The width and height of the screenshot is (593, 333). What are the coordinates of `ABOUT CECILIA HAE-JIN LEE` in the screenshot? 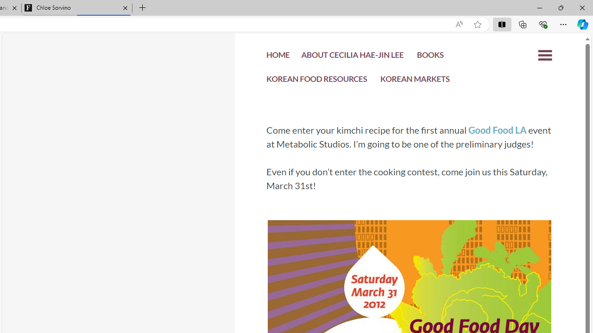 It's located at (352, 56).